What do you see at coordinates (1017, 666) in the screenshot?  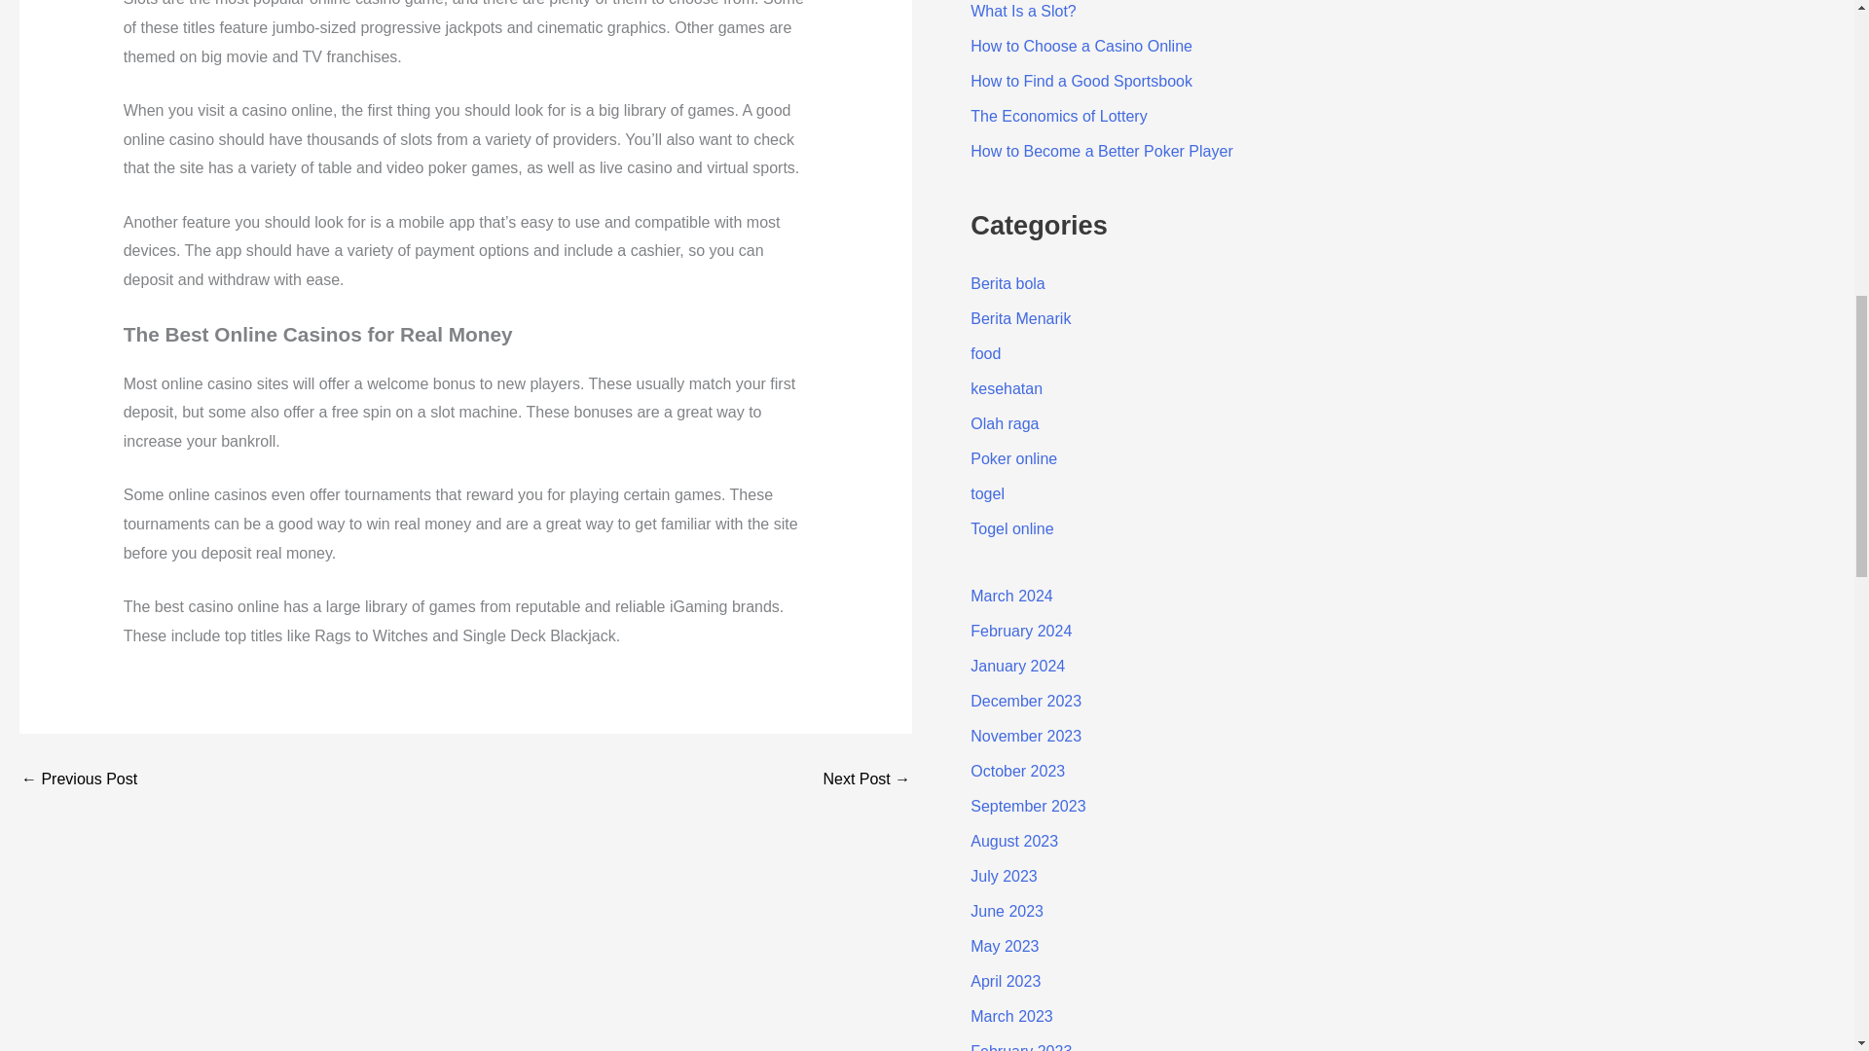 I see `January 2024` at bounding box center [1017, 666].